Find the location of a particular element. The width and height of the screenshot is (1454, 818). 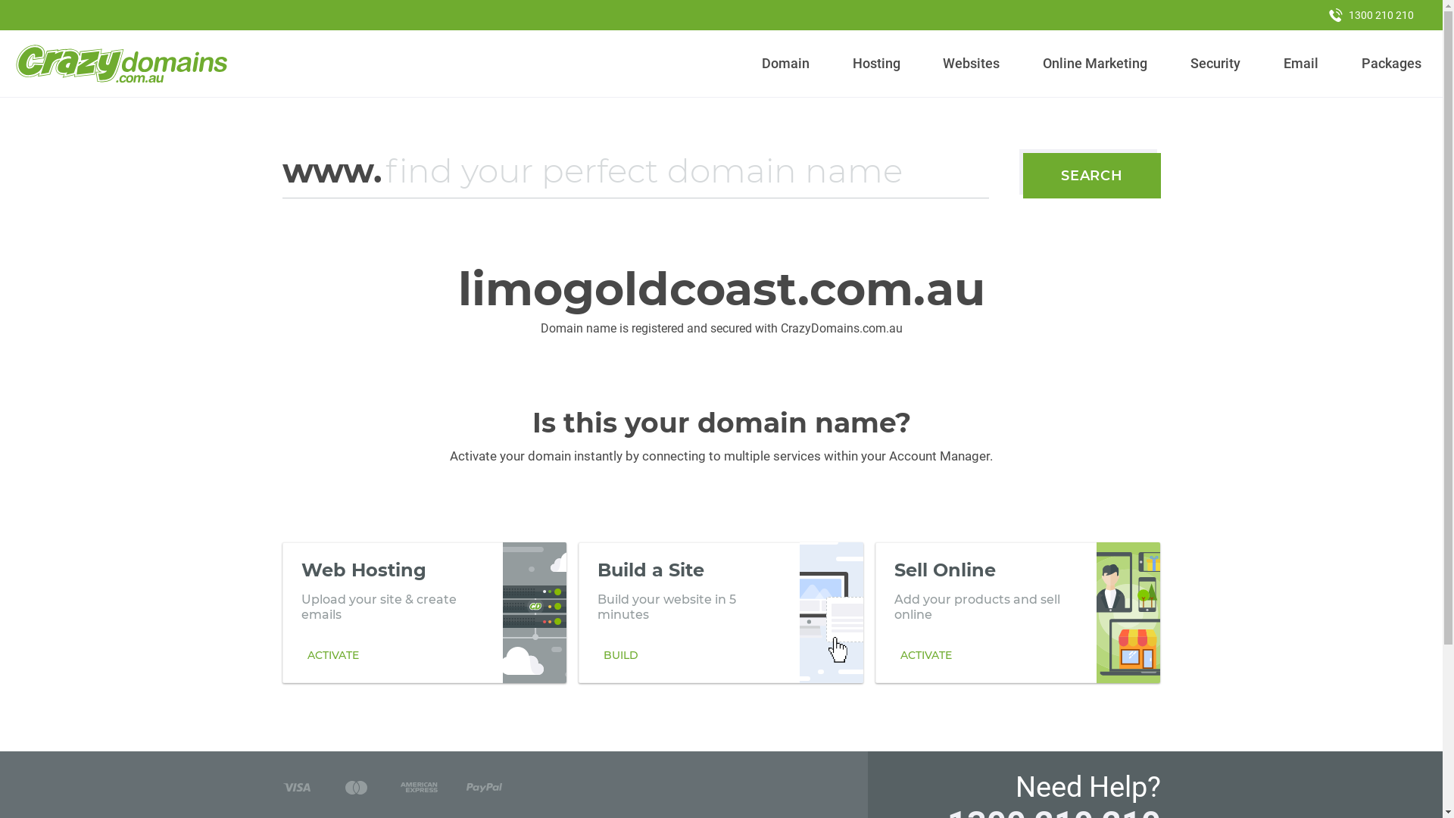

Web Hosting
Upload your site & create emails
ACTIVATE is located at coordinates (424, 613).